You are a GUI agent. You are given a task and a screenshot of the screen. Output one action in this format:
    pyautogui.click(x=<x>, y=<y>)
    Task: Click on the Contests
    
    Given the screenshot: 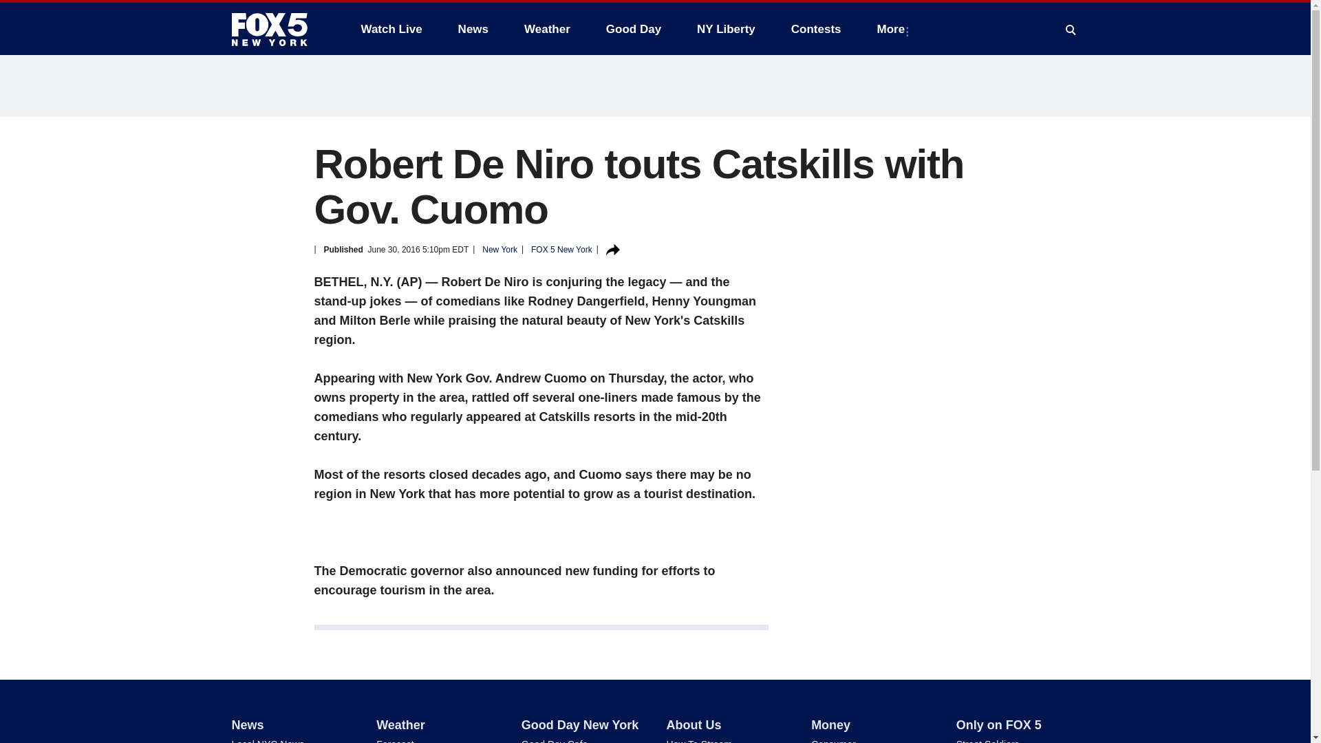 What is the action you would take?
    pyautogui.click(x=816, y=29)
    